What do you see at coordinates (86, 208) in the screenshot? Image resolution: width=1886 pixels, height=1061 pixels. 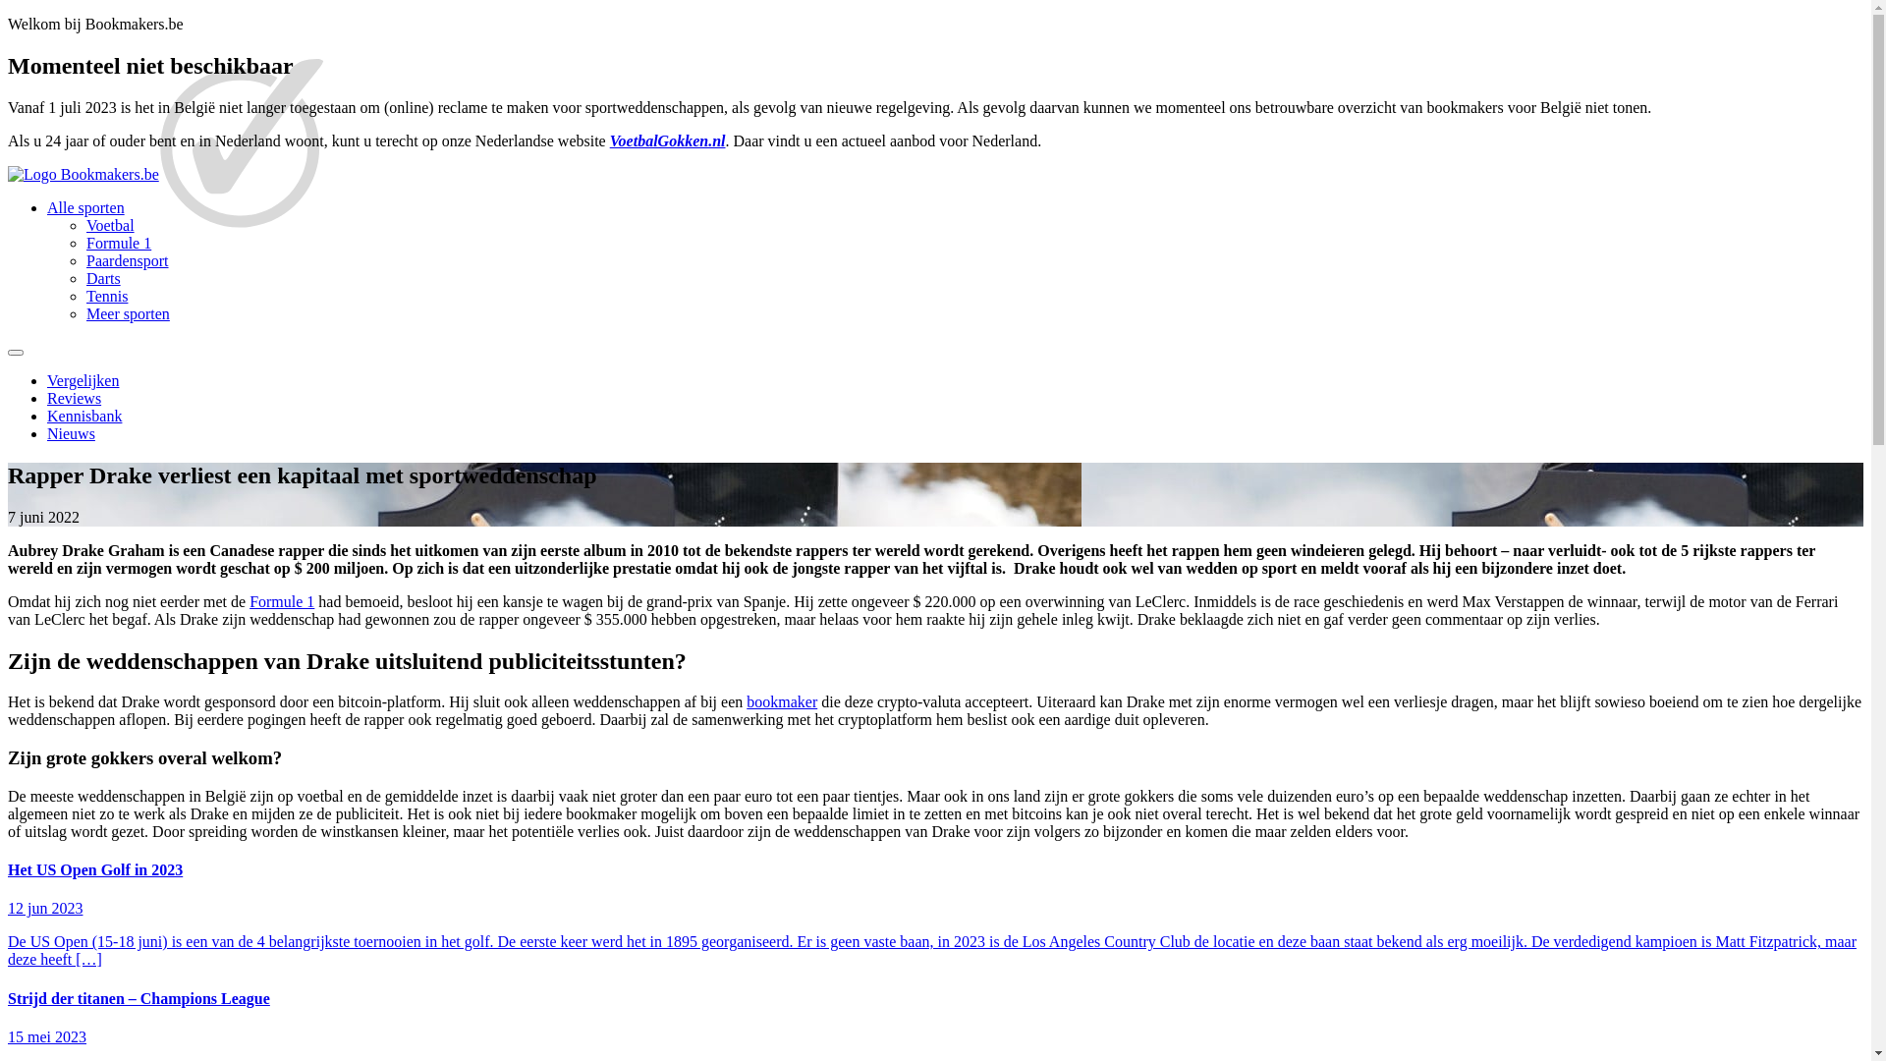 I see `Alle sporten` at bounding box center [86, 208].